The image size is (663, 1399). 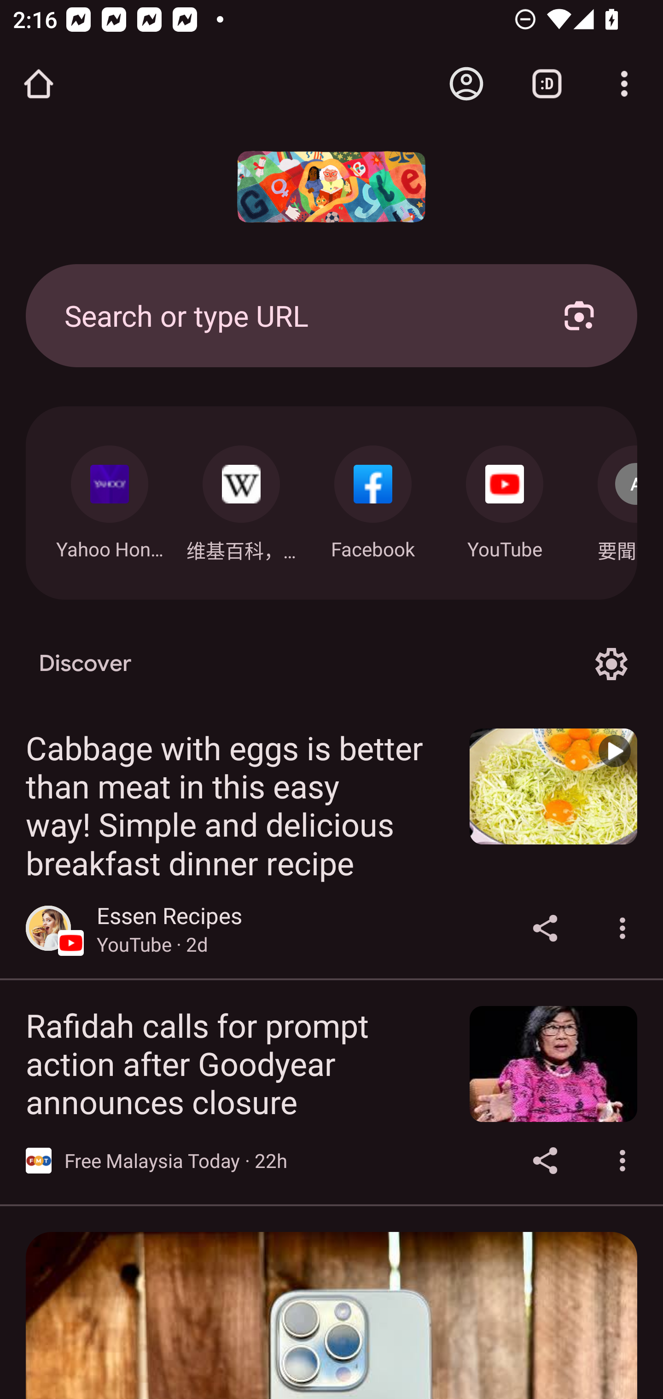 What do you see at coordinates (604, 499) in the screenshot?
I see `Navigate: 要聞港聞: hk.news.appledaily.com 要聞港聞` at bounding box center [604, 499].